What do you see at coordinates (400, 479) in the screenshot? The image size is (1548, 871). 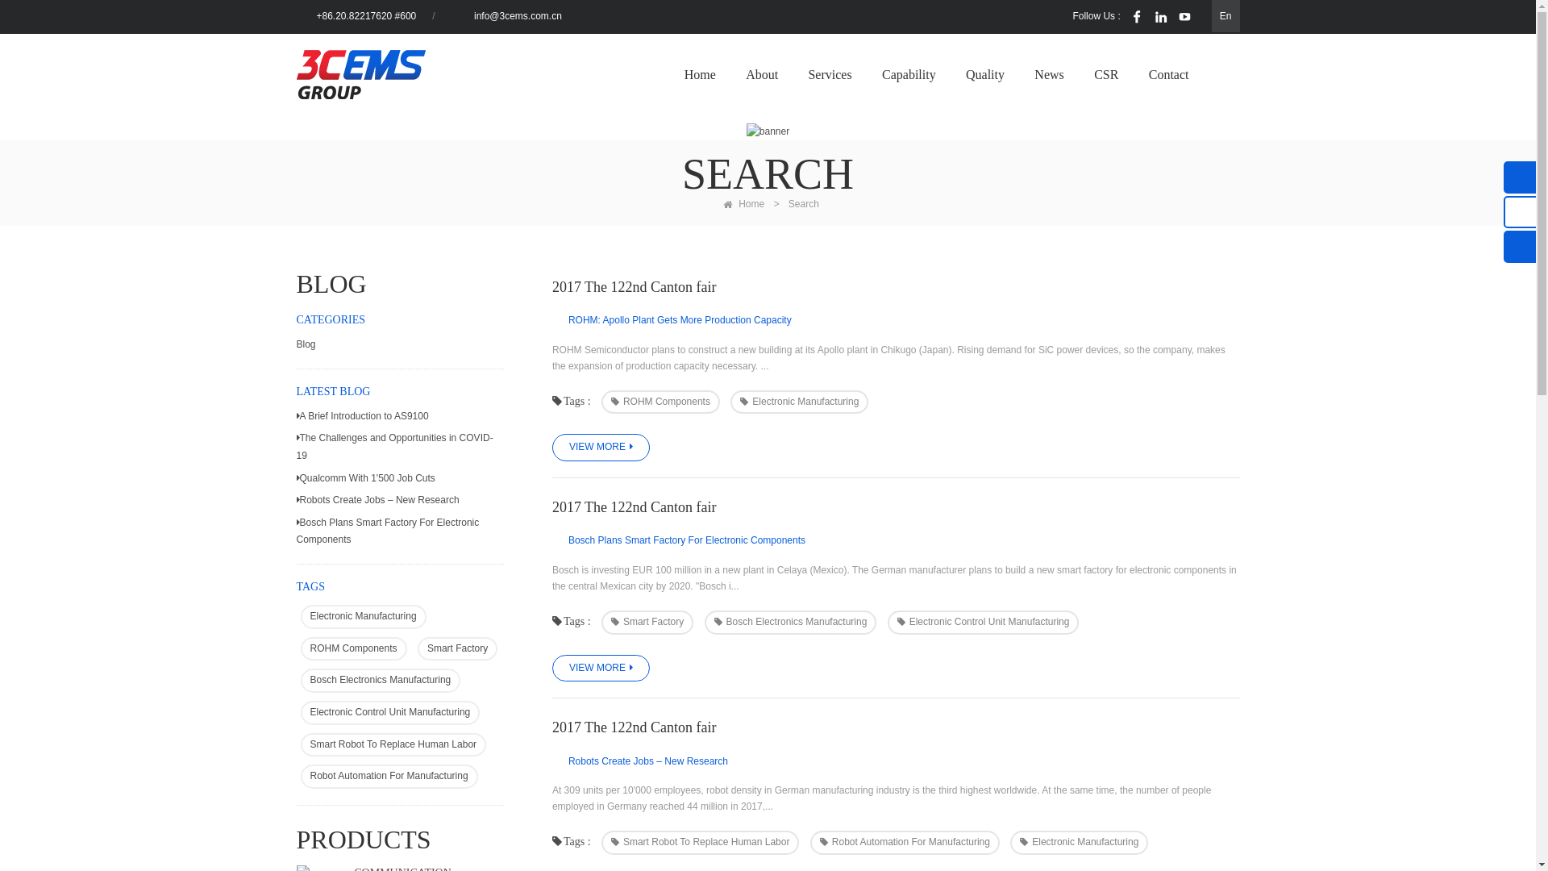 I see `Qualcomm With 1'500 Job Cuts` at bounding box center [400, 479].